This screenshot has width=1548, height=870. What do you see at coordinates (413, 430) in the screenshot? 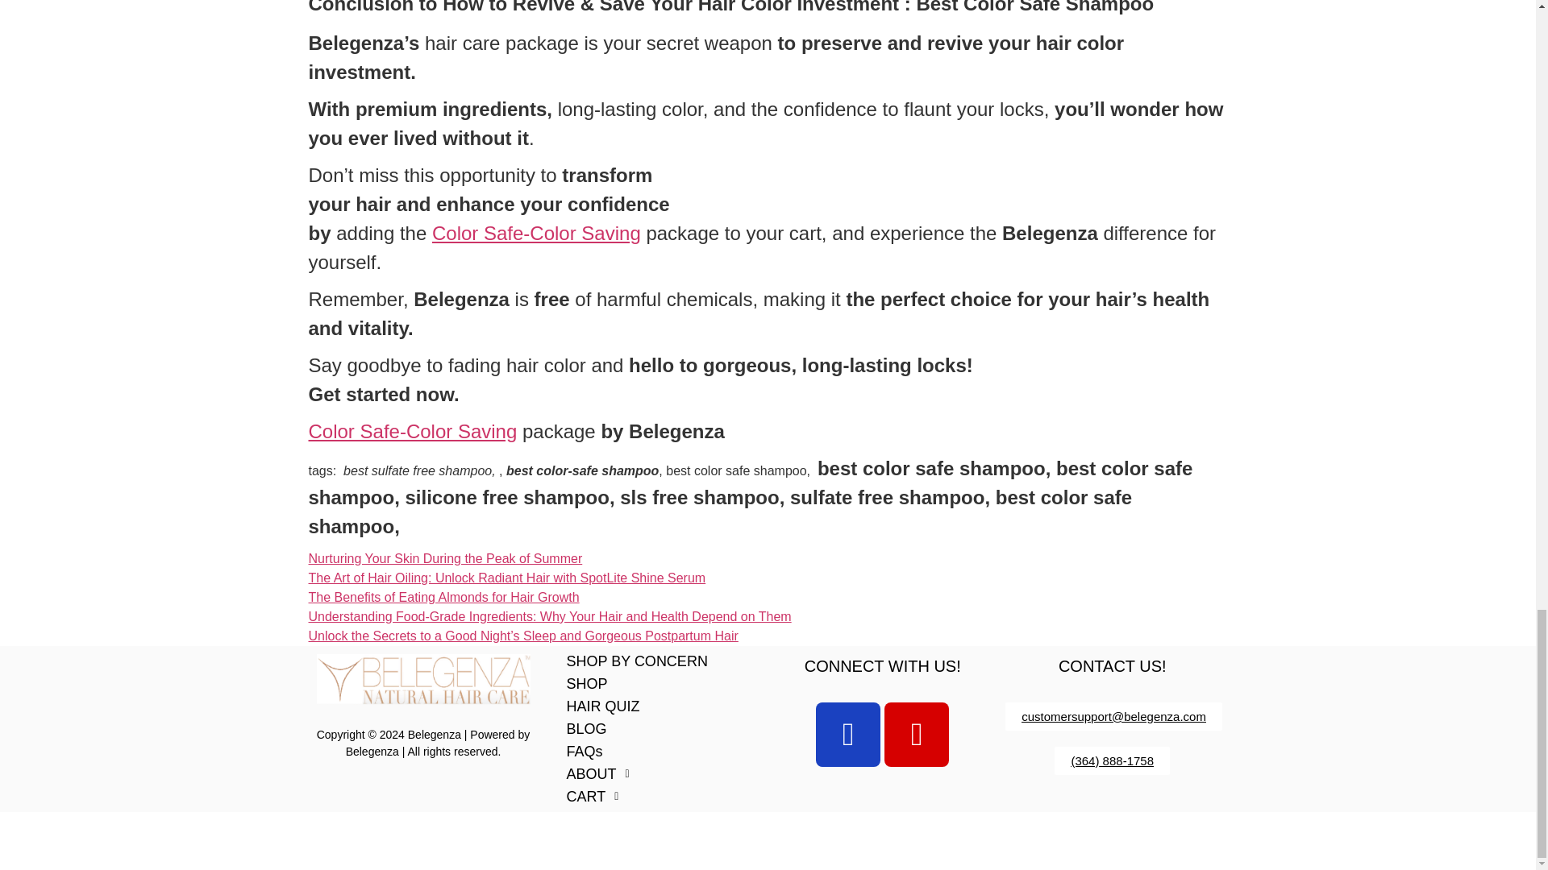
I see `Color Safe-Color Saving` at bounding box center [413, 430].